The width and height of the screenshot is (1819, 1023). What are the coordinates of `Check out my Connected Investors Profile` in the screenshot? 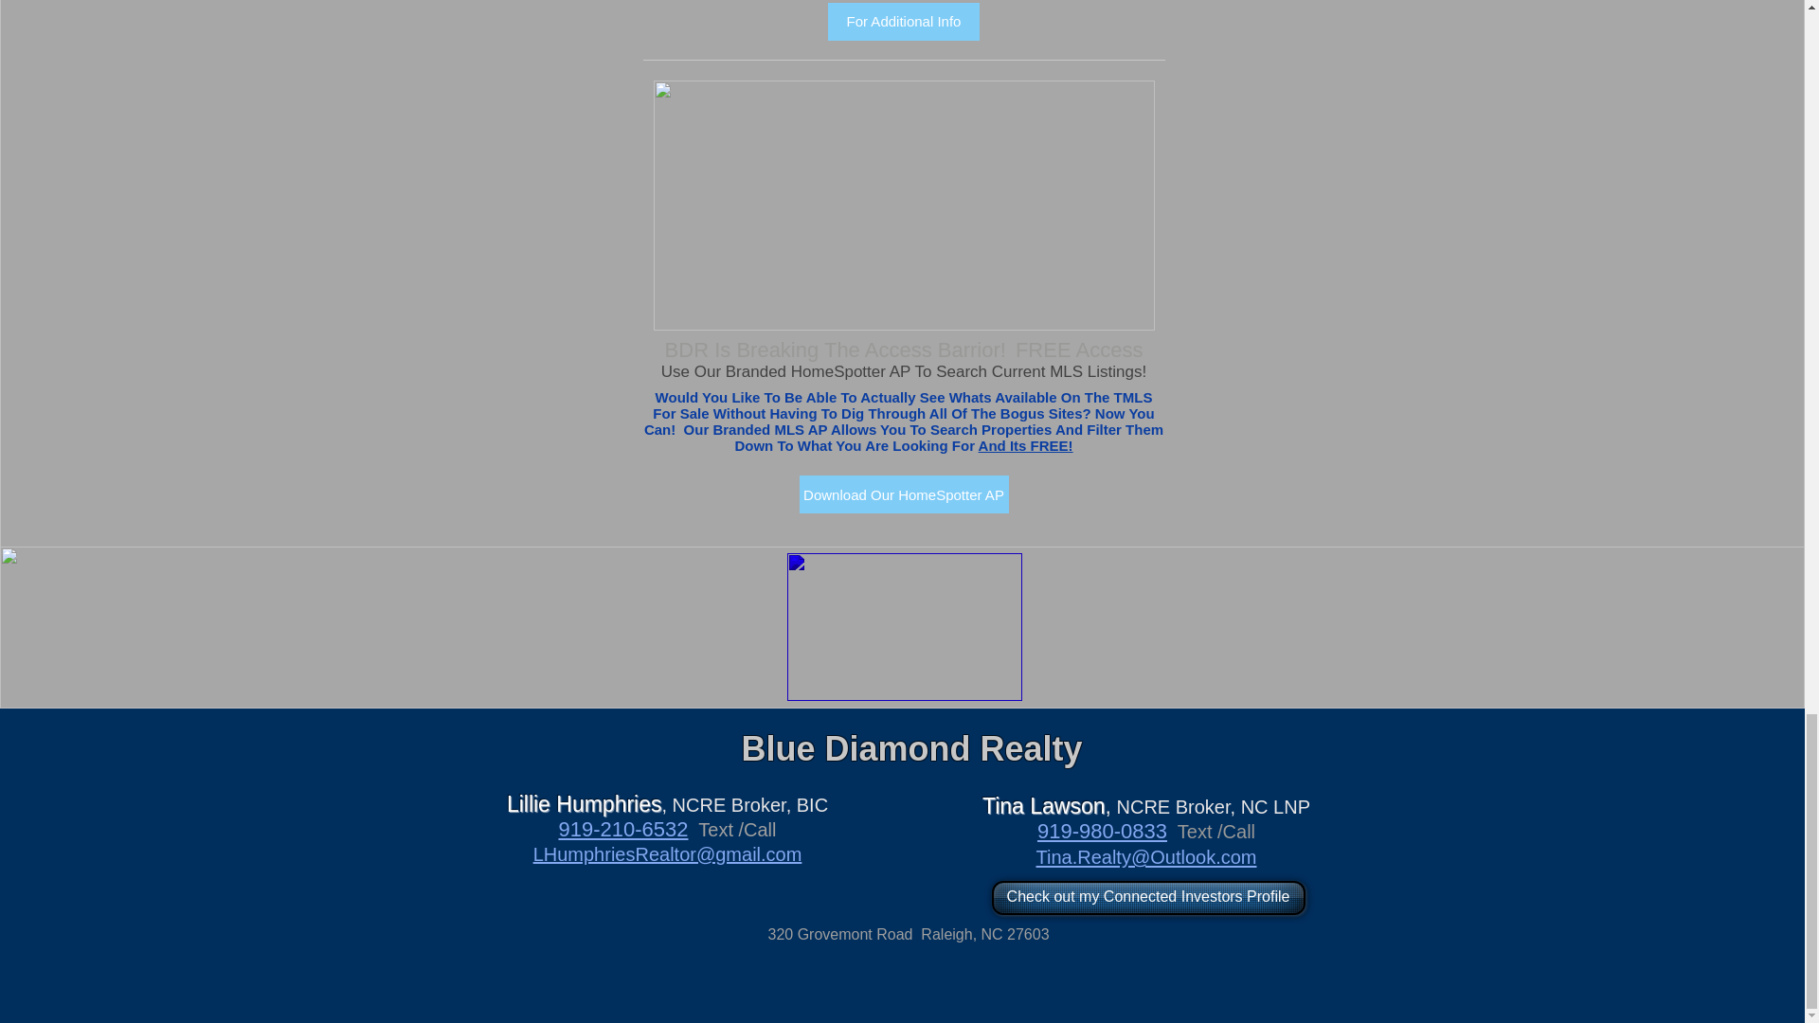 It's located at (1147, 897).